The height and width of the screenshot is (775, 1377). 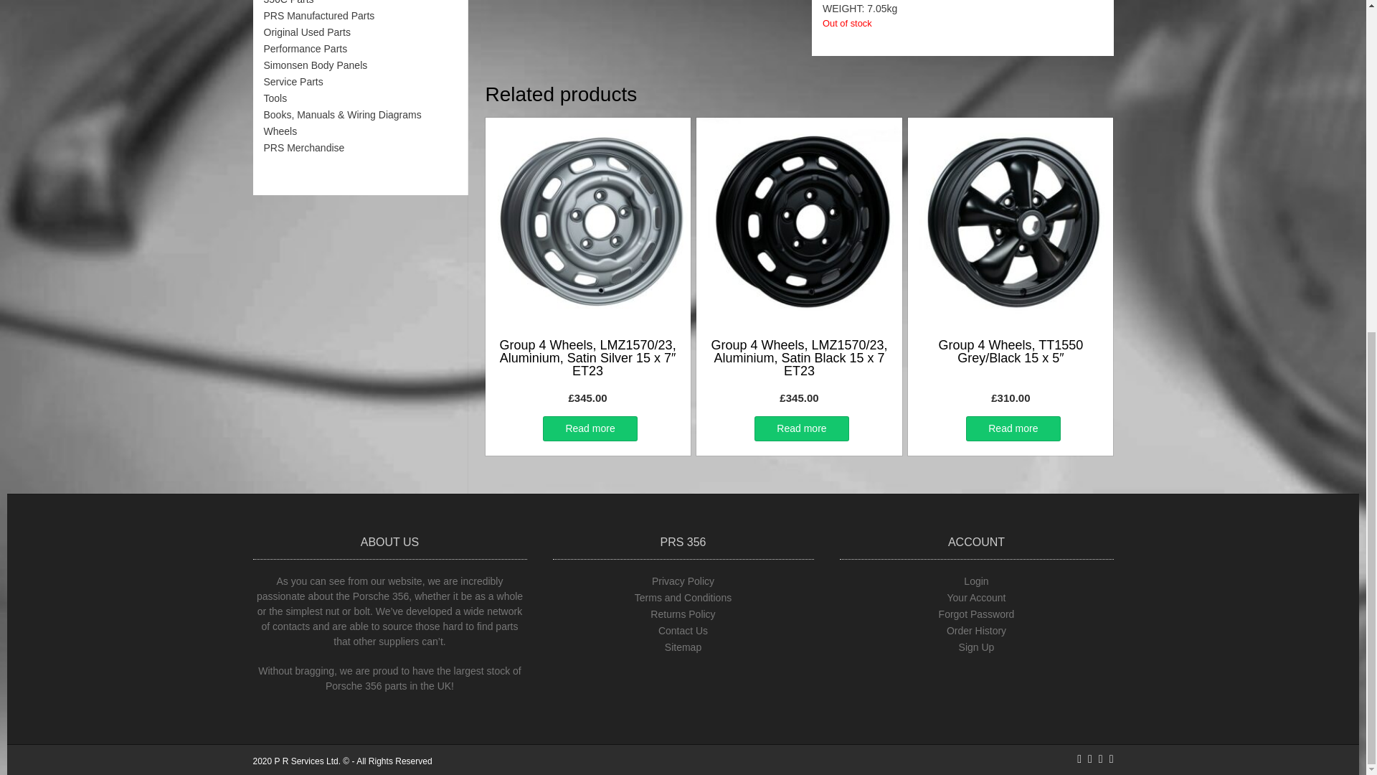 What do you see at coordinates (319, 16) in the screenshot?
I see `PRS Manufactured Parts` at bounding box center [319, 16].